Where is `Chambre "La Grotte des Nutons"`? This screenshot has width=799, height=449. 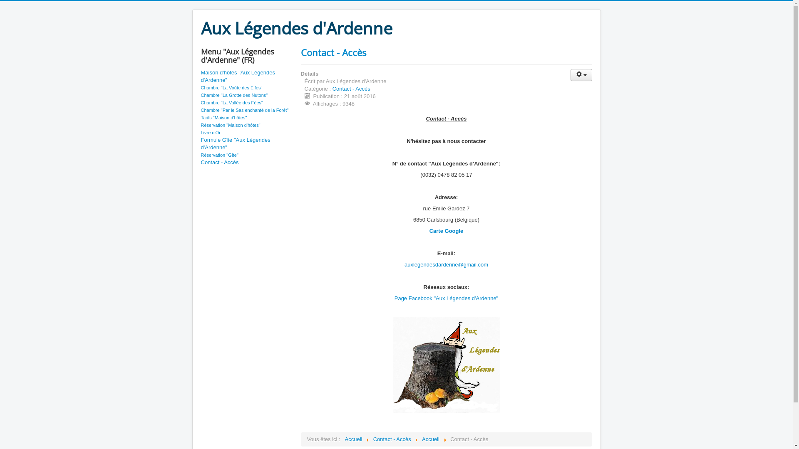 Chambre "La Grotte des Nutons" is located at coordinates (234, 95).